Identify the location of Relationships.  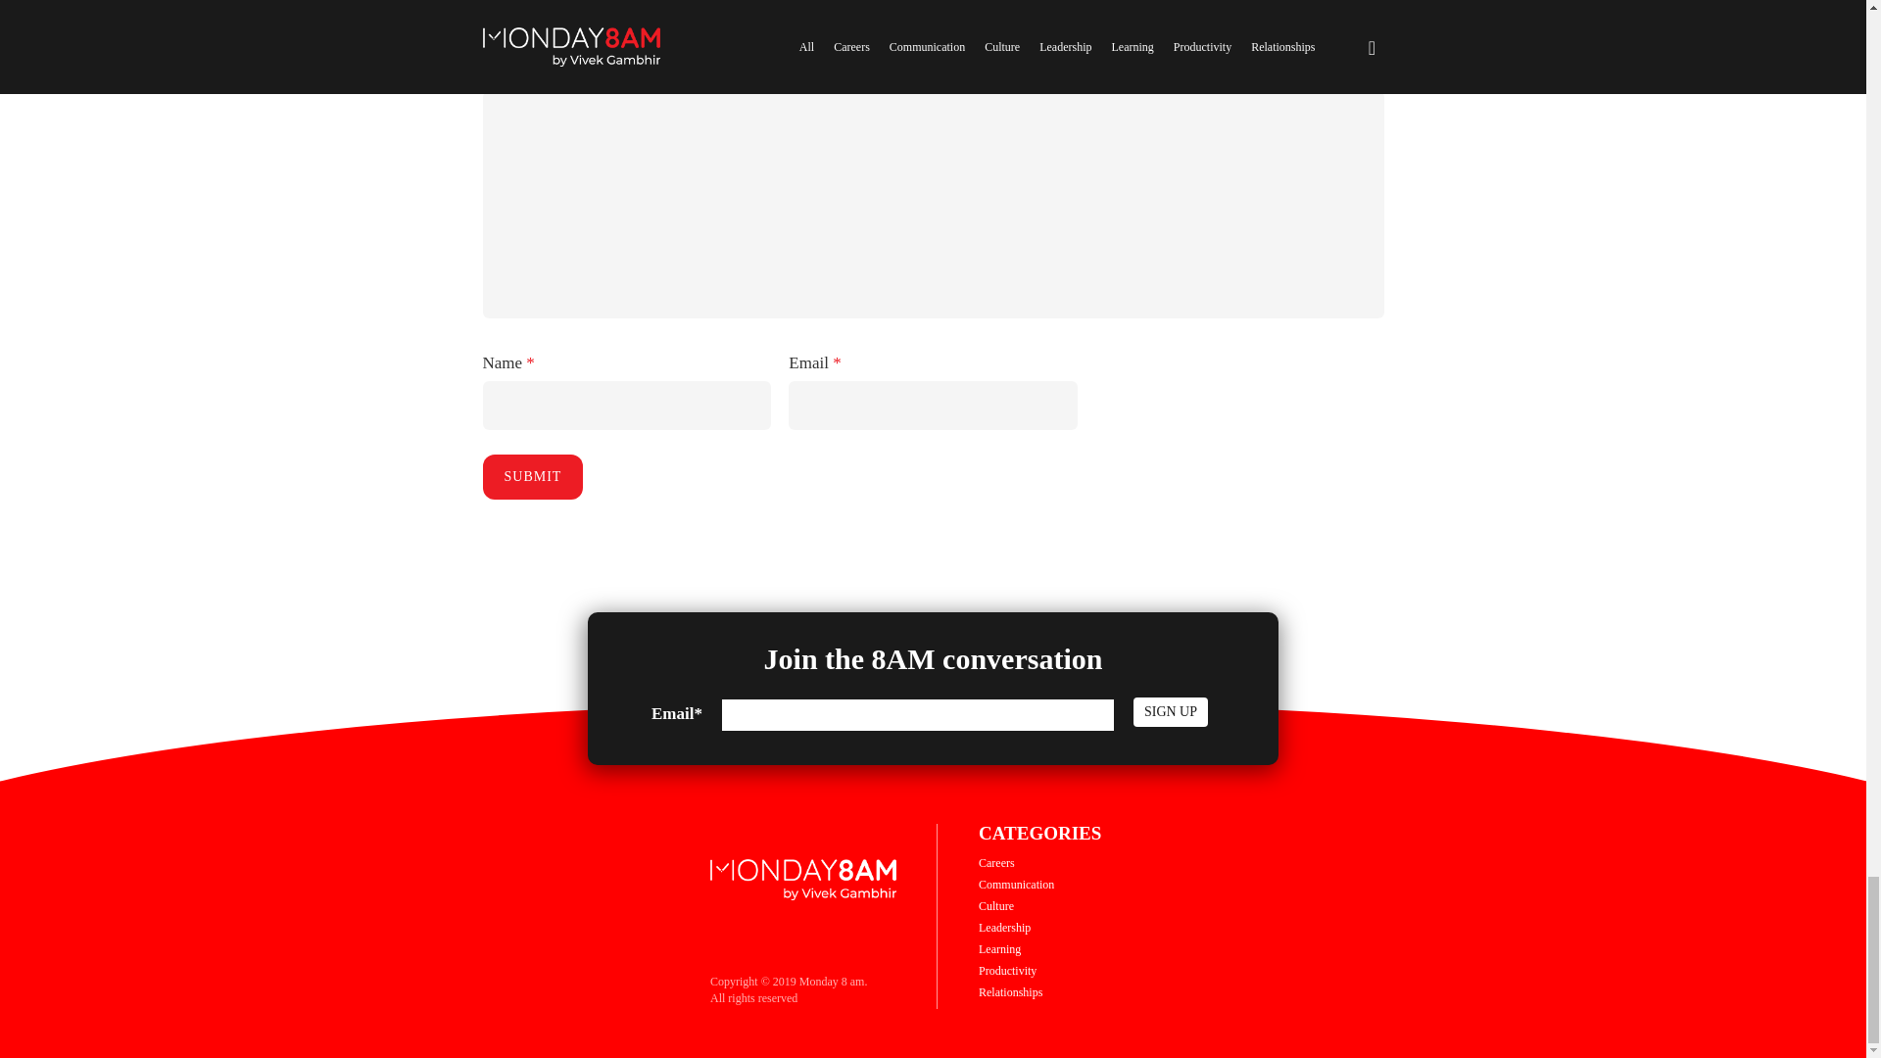
(1009, 991).